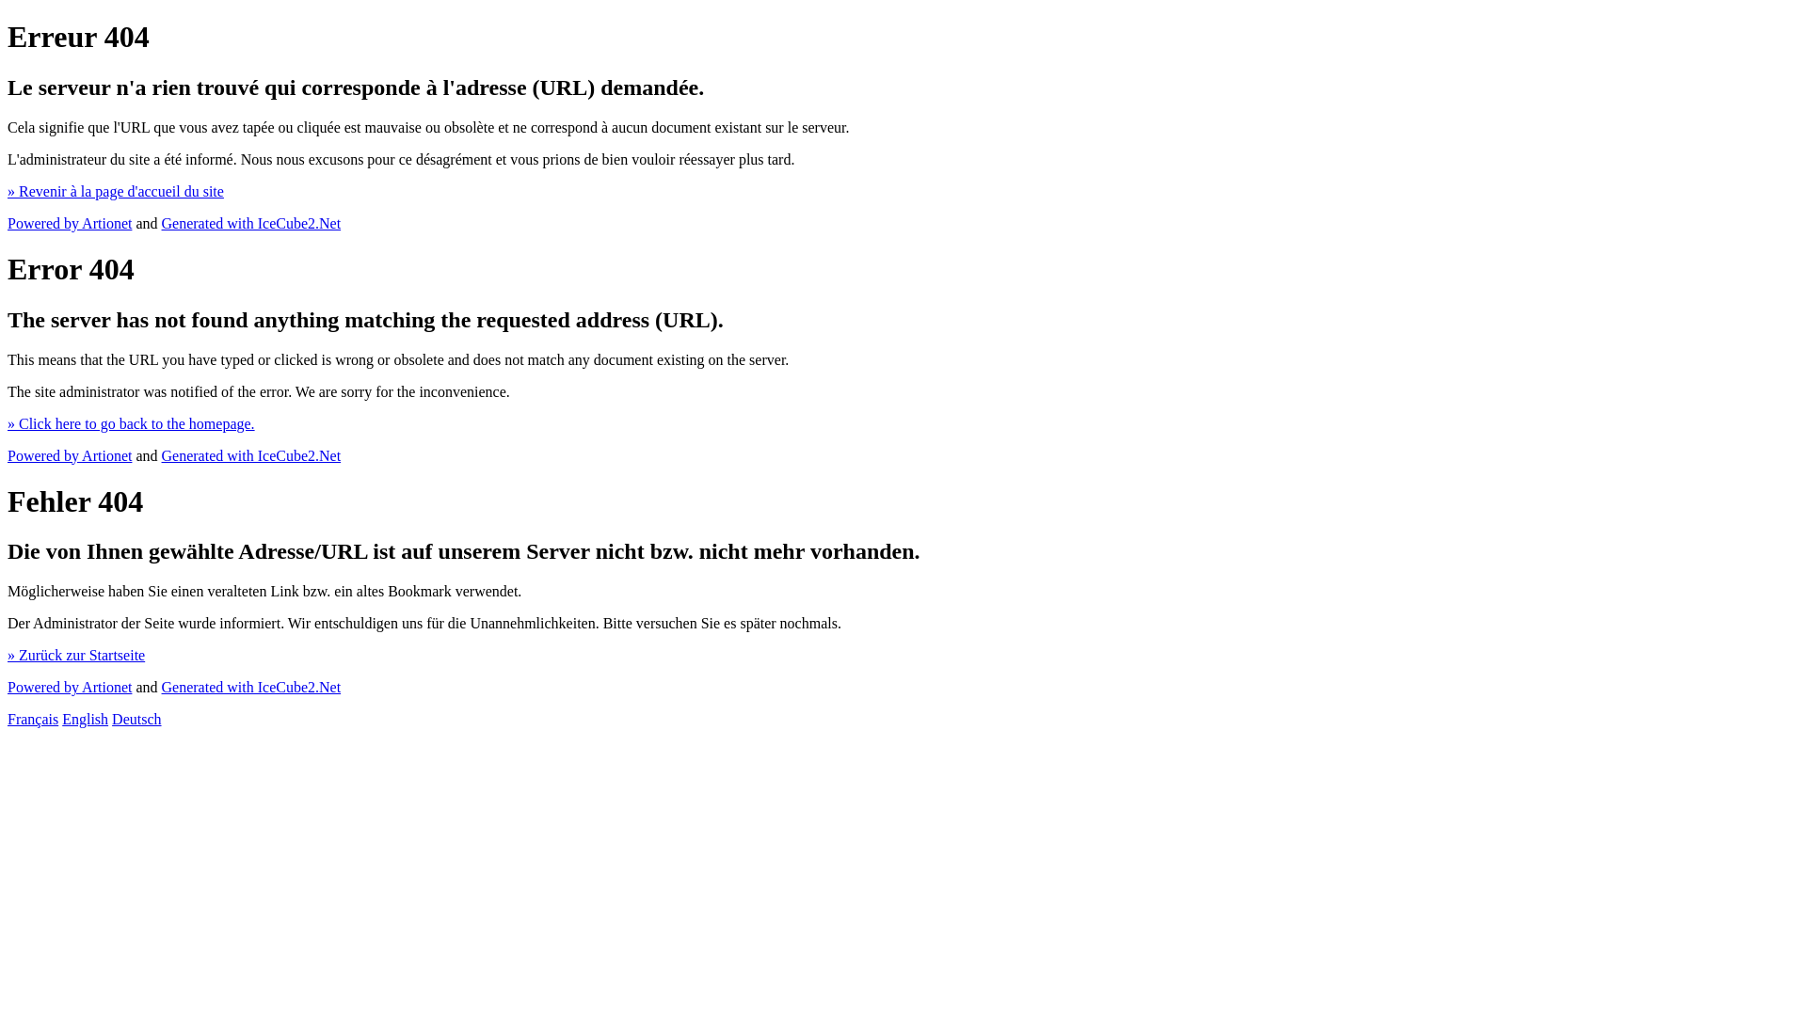  What do you see at coordinates (252, 224) in the screenshot?
I see `Generated with IceCube2.Net` at bounding box center [252, 224].